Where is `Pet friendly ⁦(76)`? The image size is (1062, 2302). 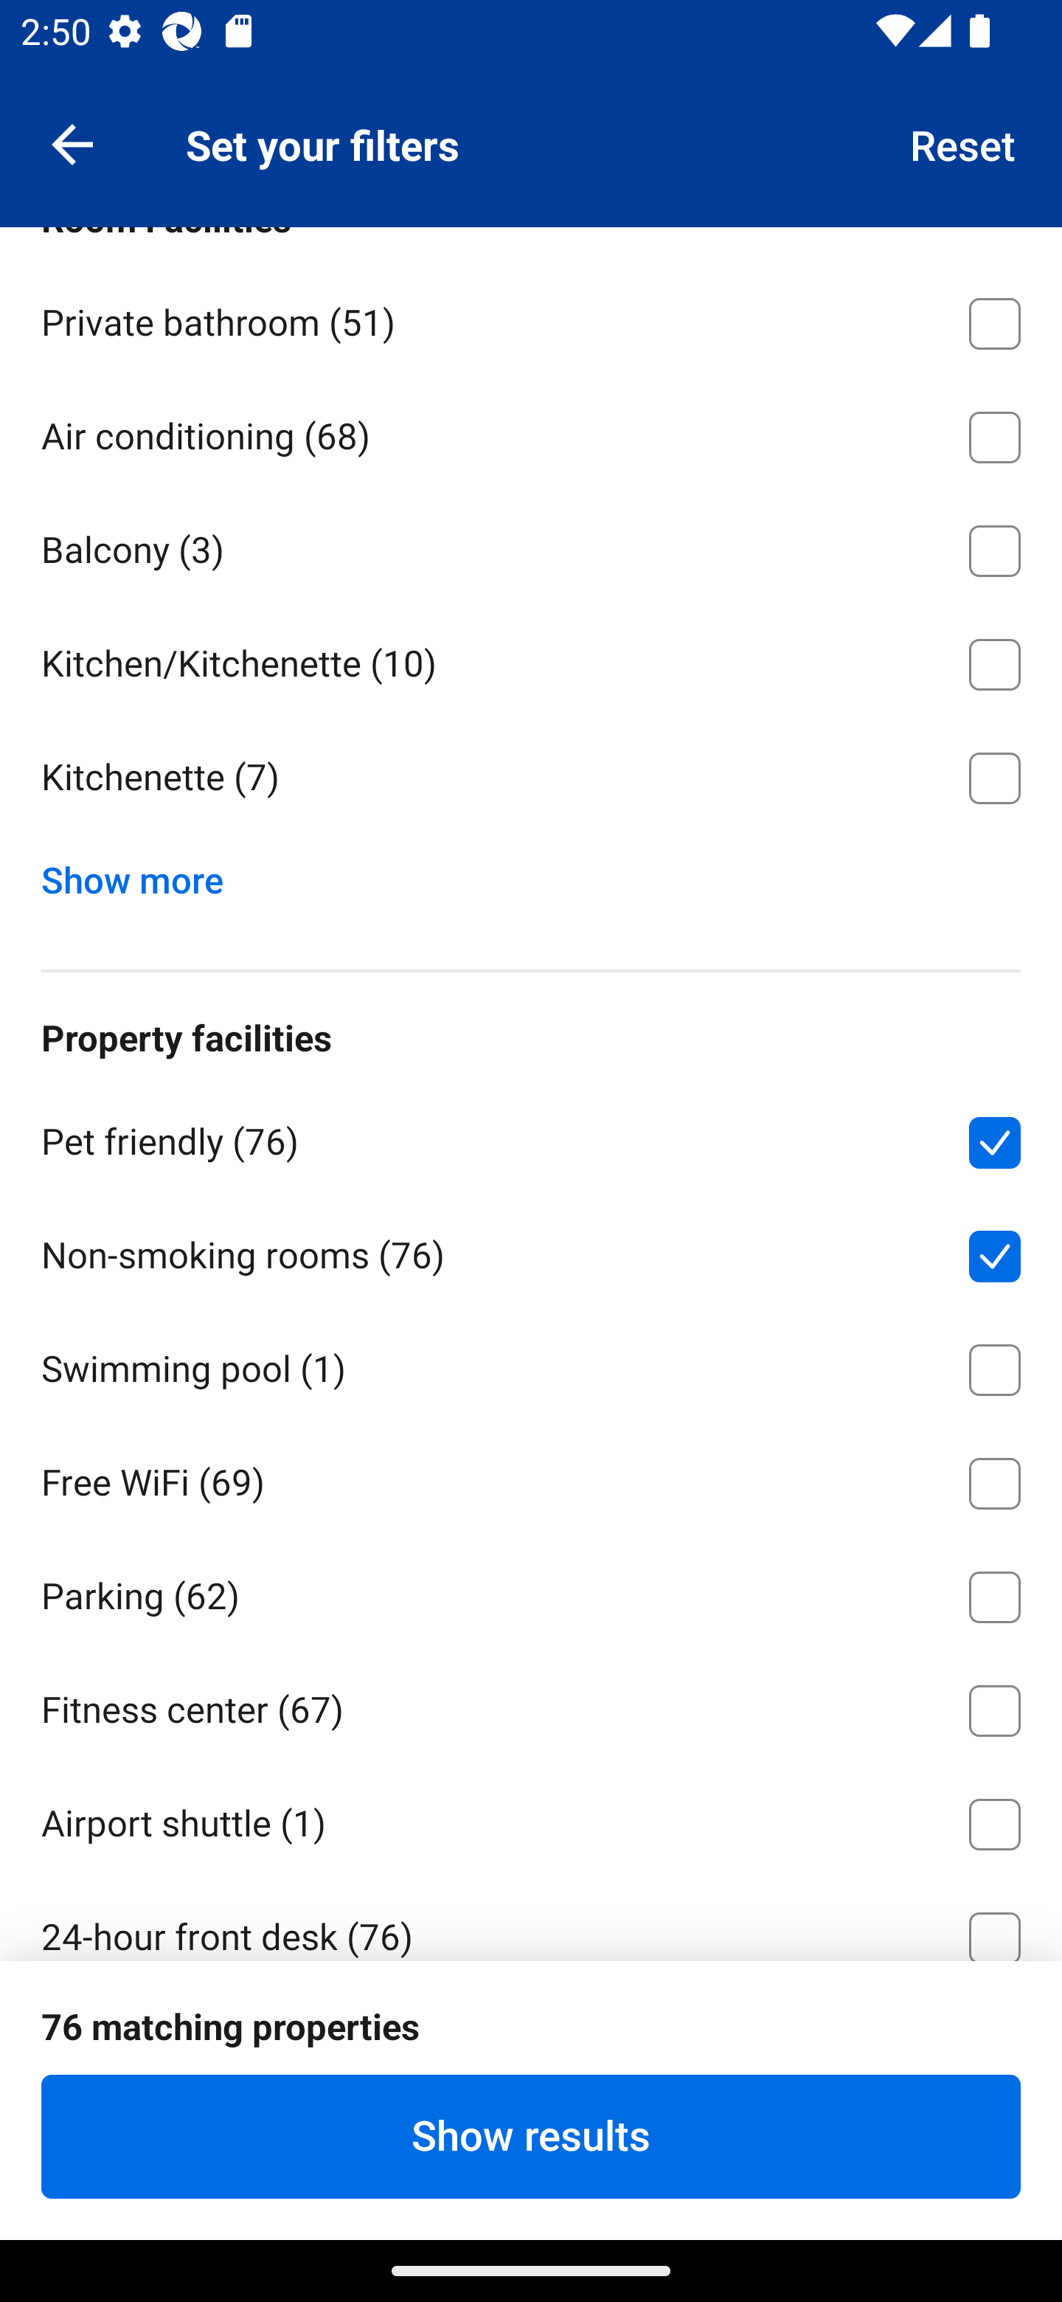
Pet friendly ⁦(76) is located at coordinates (531, 1138).